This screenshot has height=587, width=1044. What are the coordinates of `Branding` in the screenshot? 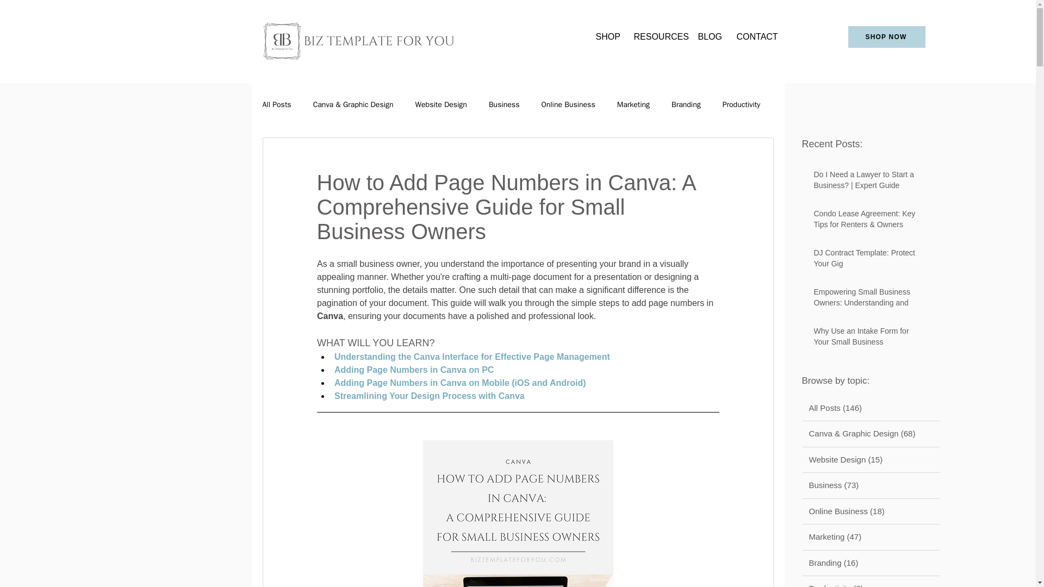 It's located at (686, 104).